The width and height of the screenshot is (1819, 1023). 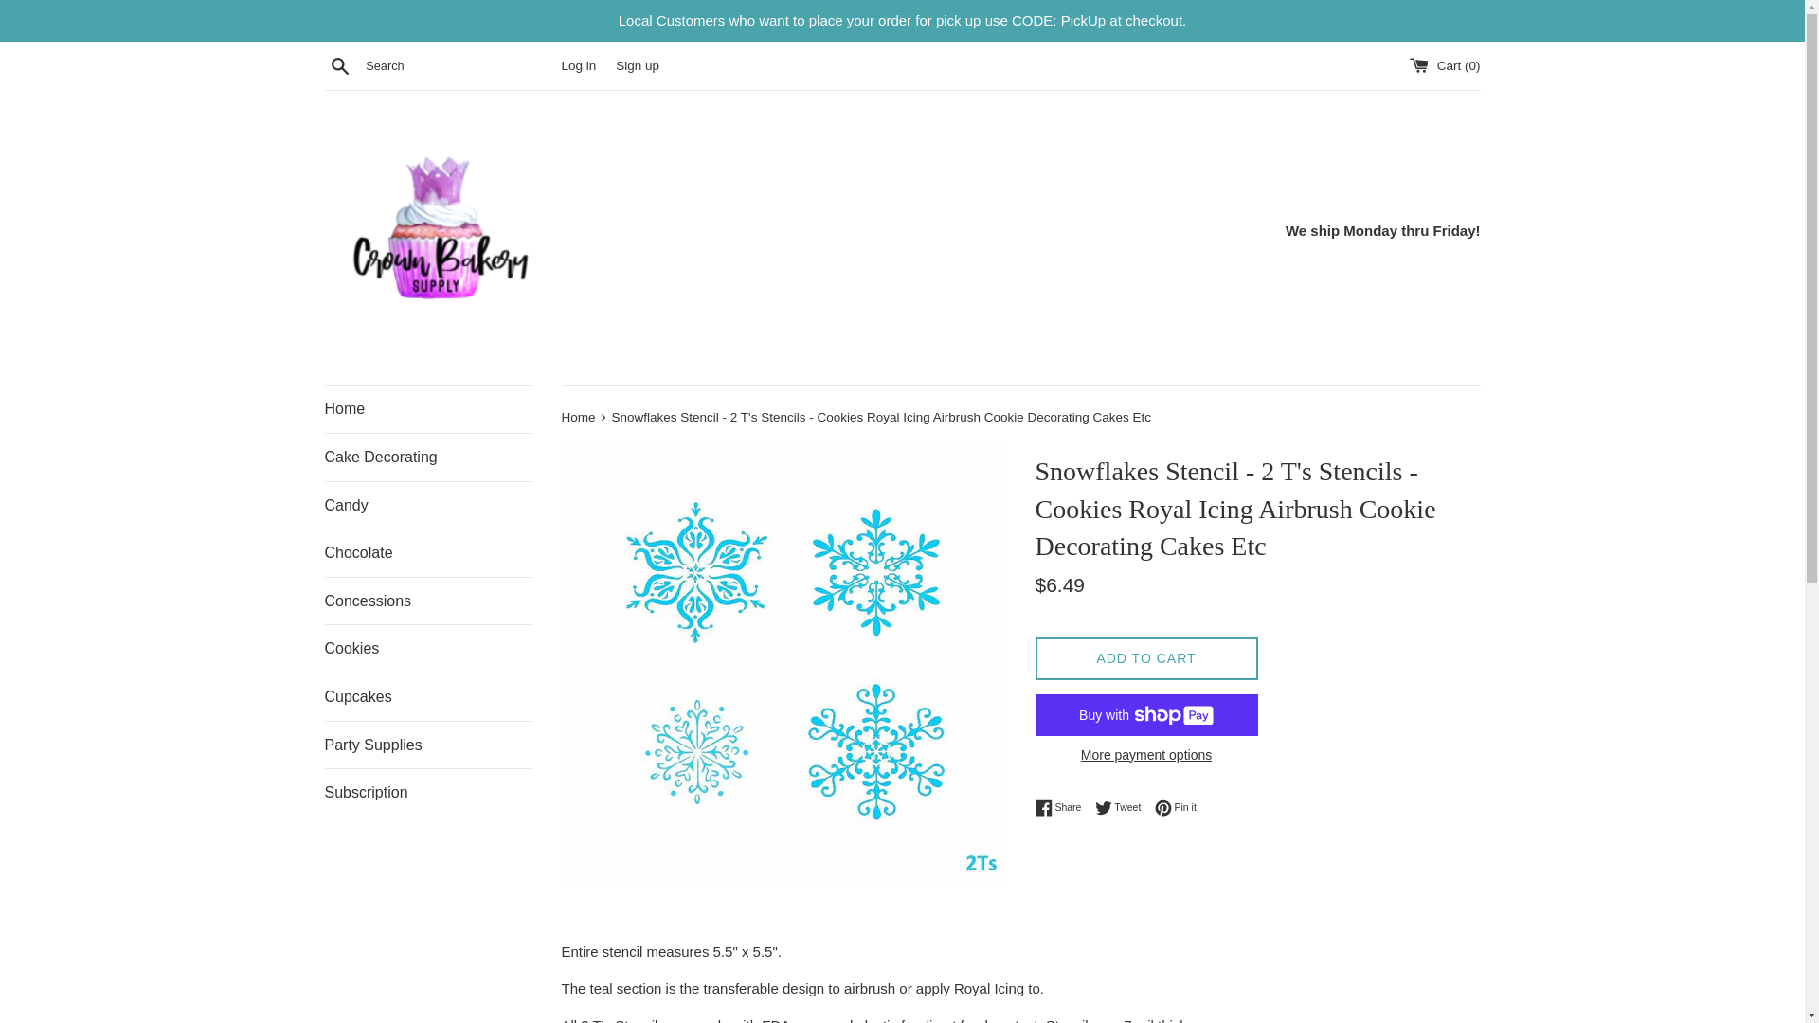 I want to click on More payment options, so click(x=339, y=65).